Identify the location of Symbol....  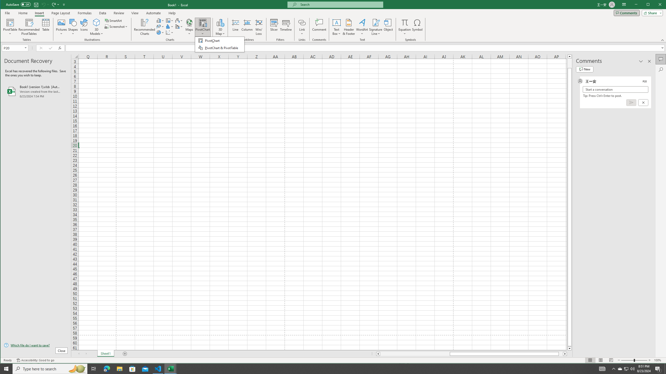
(418, 27).